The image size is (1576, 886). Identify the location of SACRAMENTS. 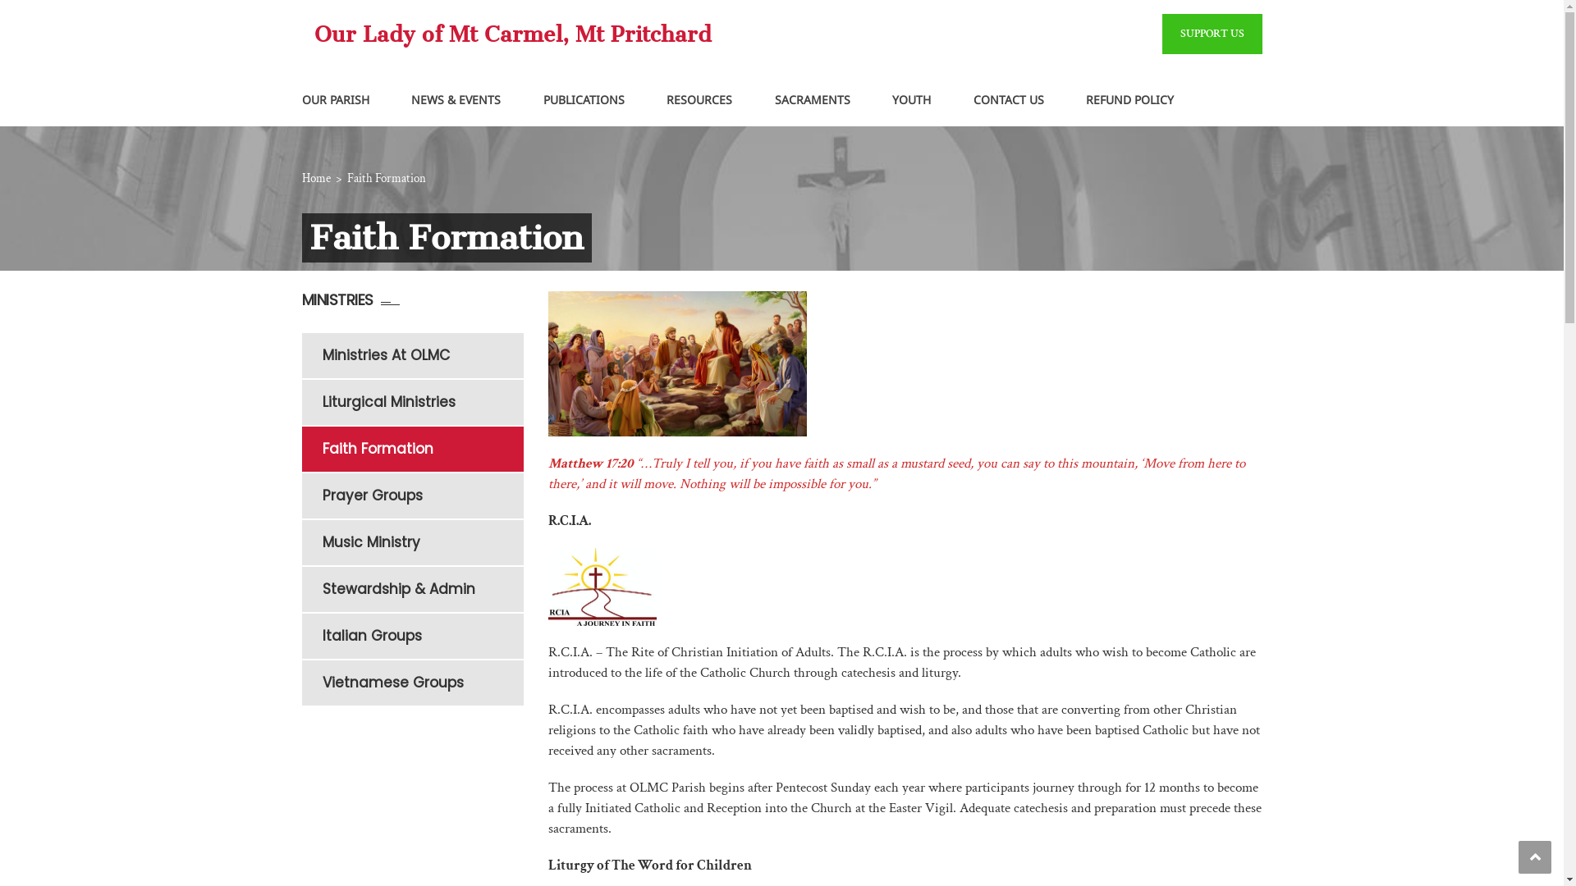
(813, 100).